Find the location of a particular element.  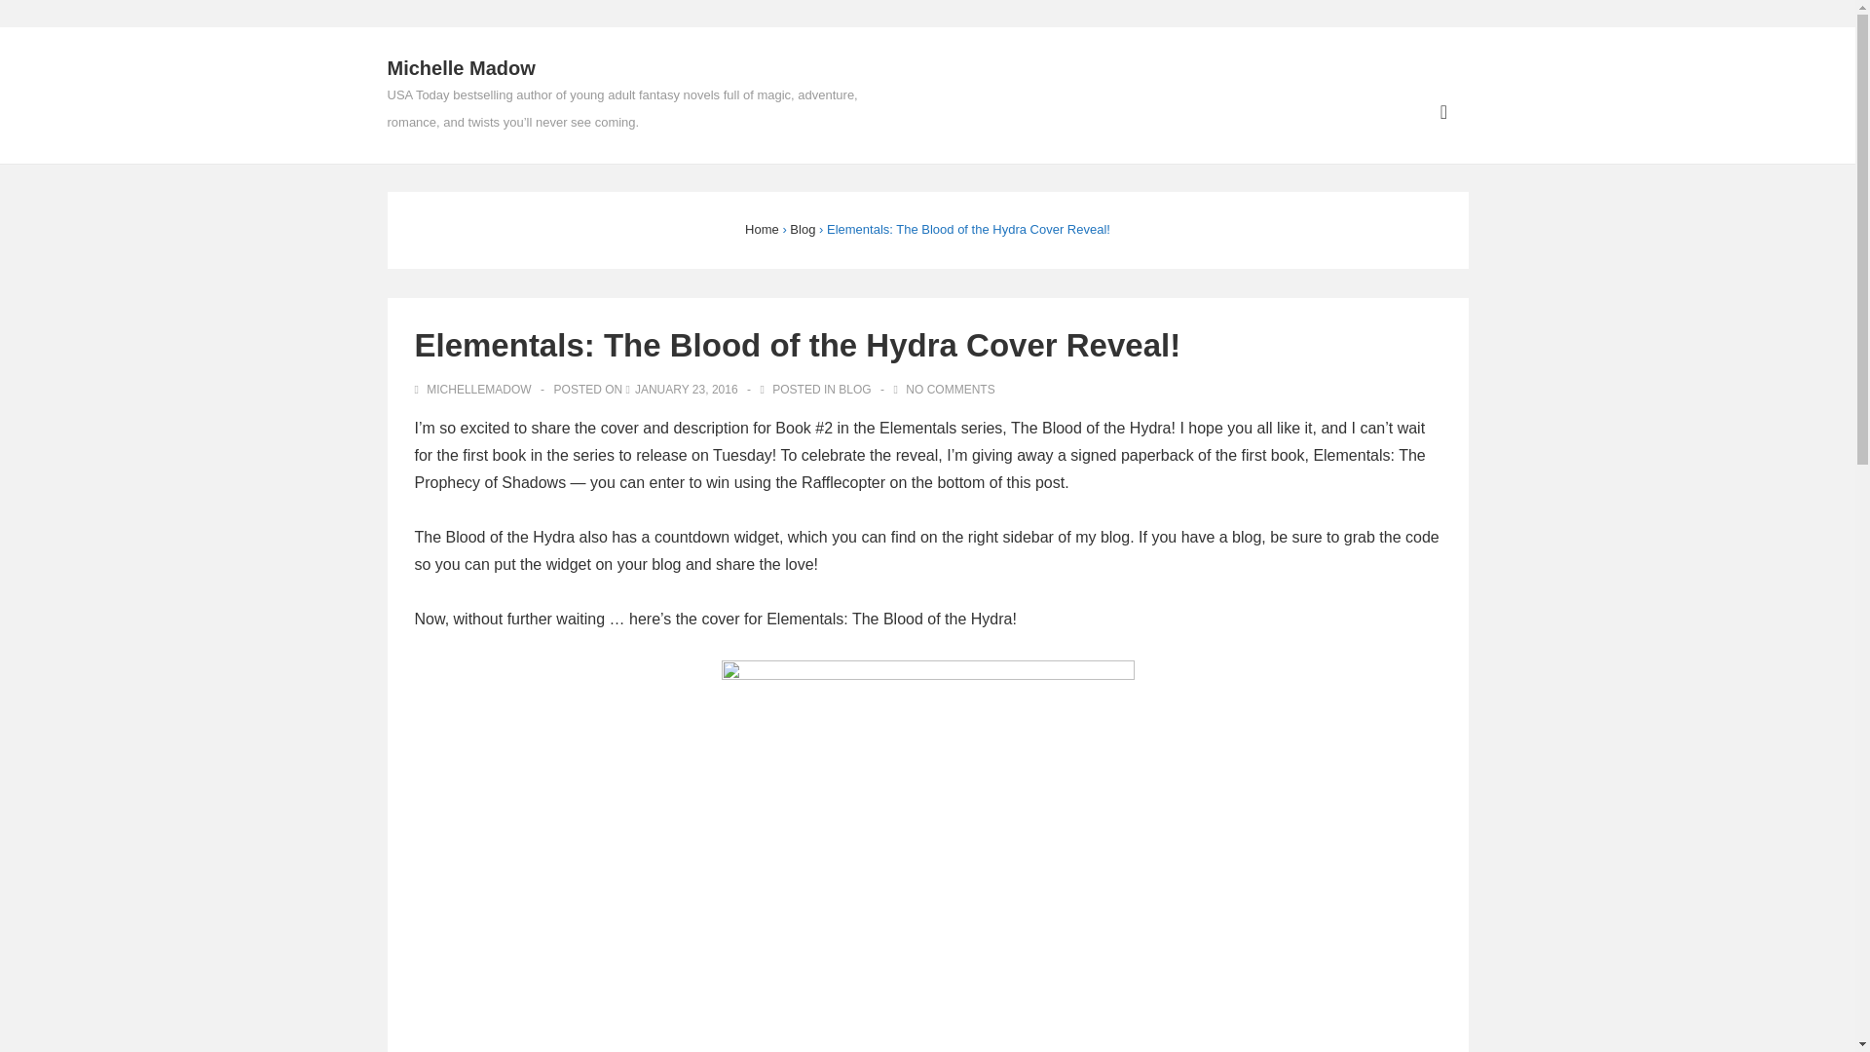

Elementals: The Blood of the Hydra Cover Reveal! is located at coordinates (687, 390).